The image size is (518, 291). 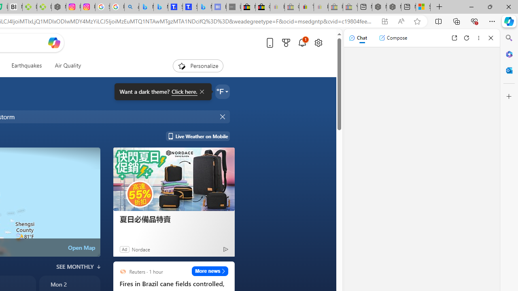 What do you see at coordinates (65, 65) in the screenshot?
I see `Air Quality` at bounding box center [65, 65].